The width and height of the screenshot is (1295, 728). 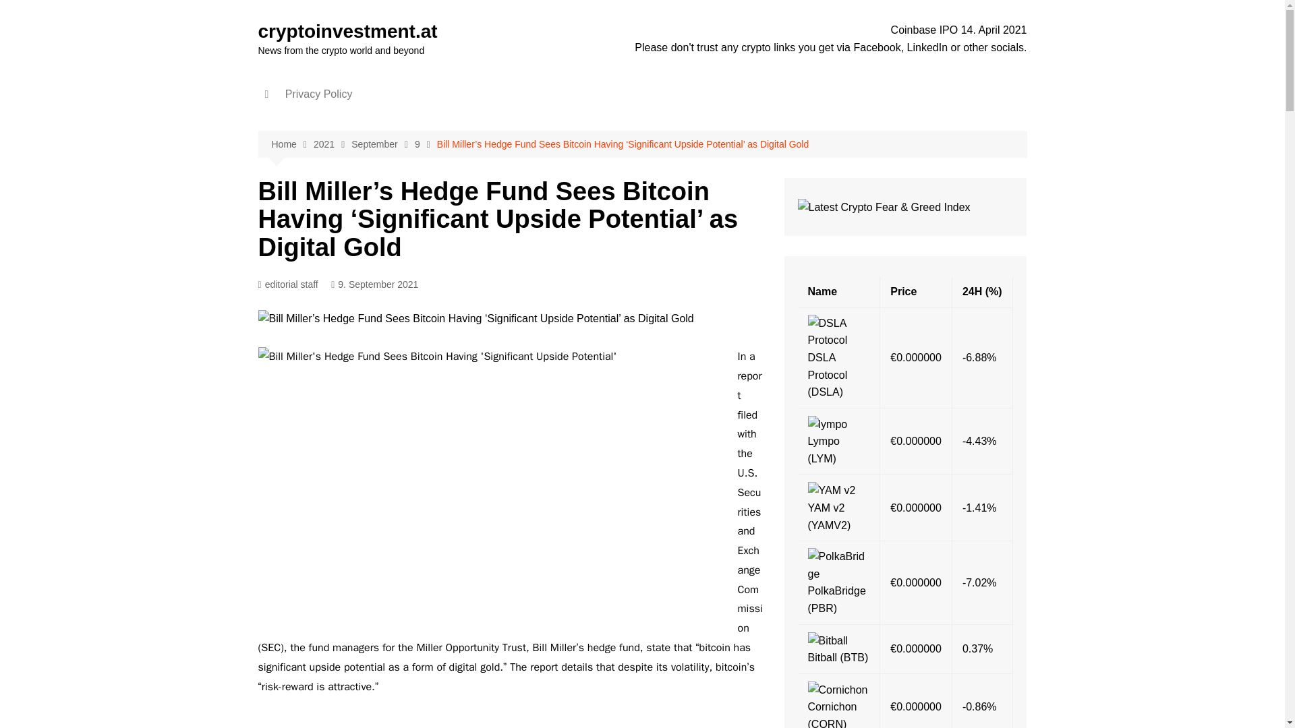 What do you see at coordinates (375, 284) in the screenshot?
I see `9. September 2021` at bounding box center [375, 284].